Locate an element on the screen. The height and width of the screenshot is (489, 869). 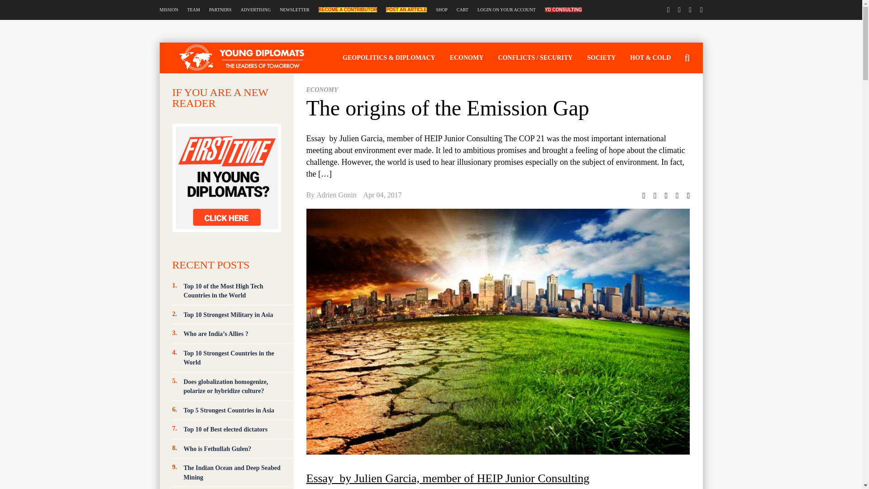
facebook is located at coordinates (679, 10).